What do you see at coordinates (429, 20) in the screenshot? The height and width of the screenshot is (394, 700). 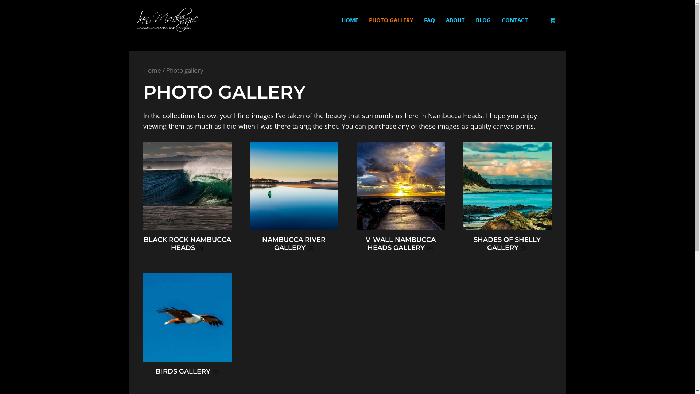 I see `FAQ` at bounding box center [429, 20].